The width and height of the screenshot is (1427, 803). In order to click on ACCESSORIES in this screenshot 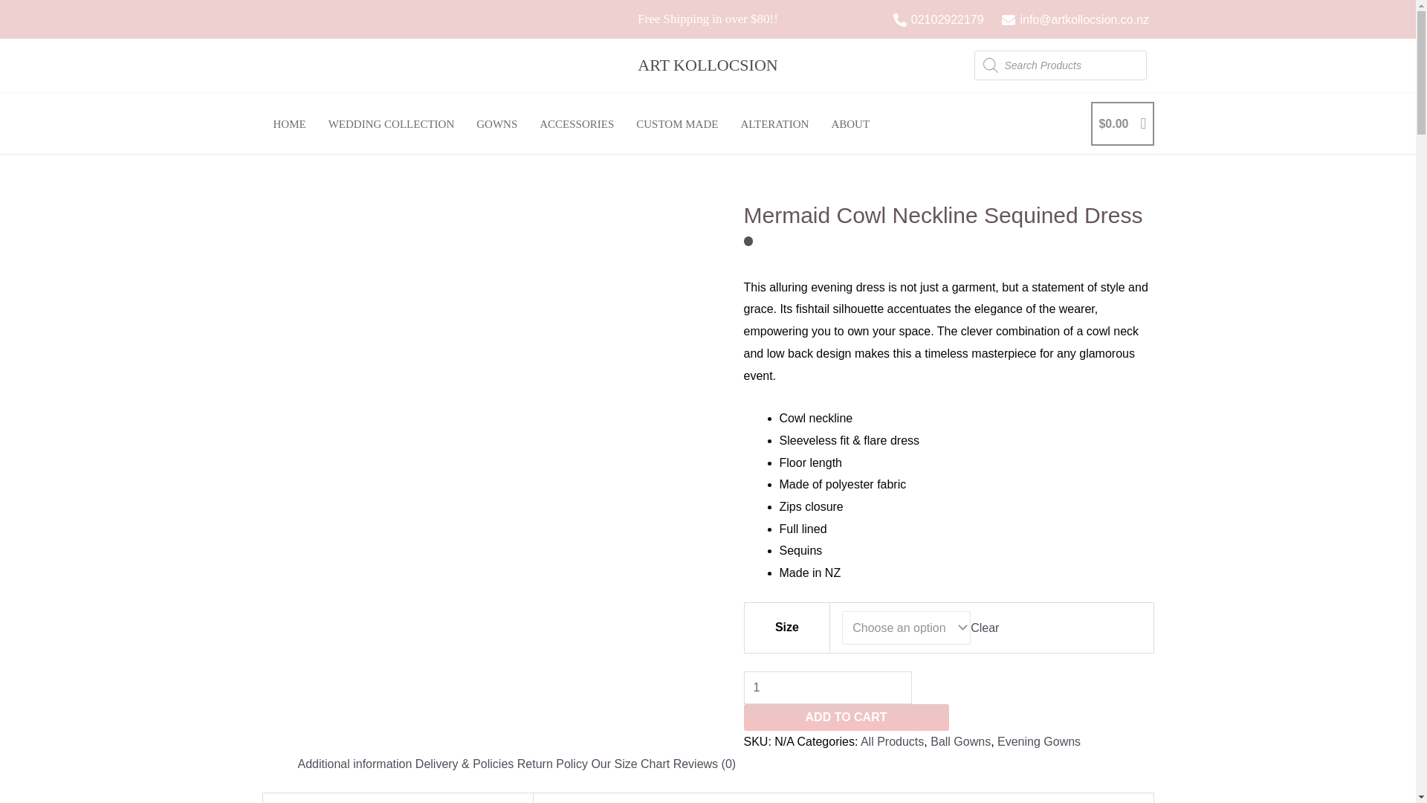, I will do `click(576, 124)`.